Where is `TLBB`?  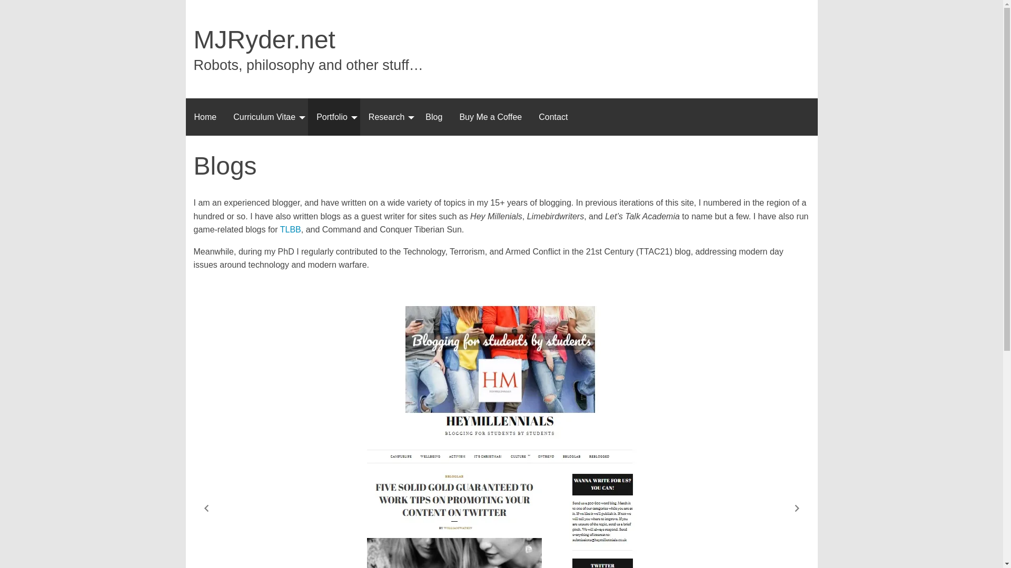 TLBB is located at coordinates (291, 229).